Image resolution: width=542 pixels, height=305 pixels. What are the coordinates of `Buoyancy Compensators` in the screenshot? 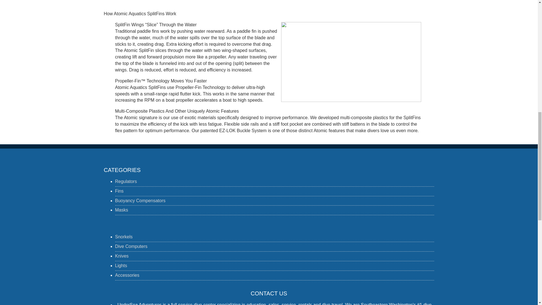 It's located at (140, 201).